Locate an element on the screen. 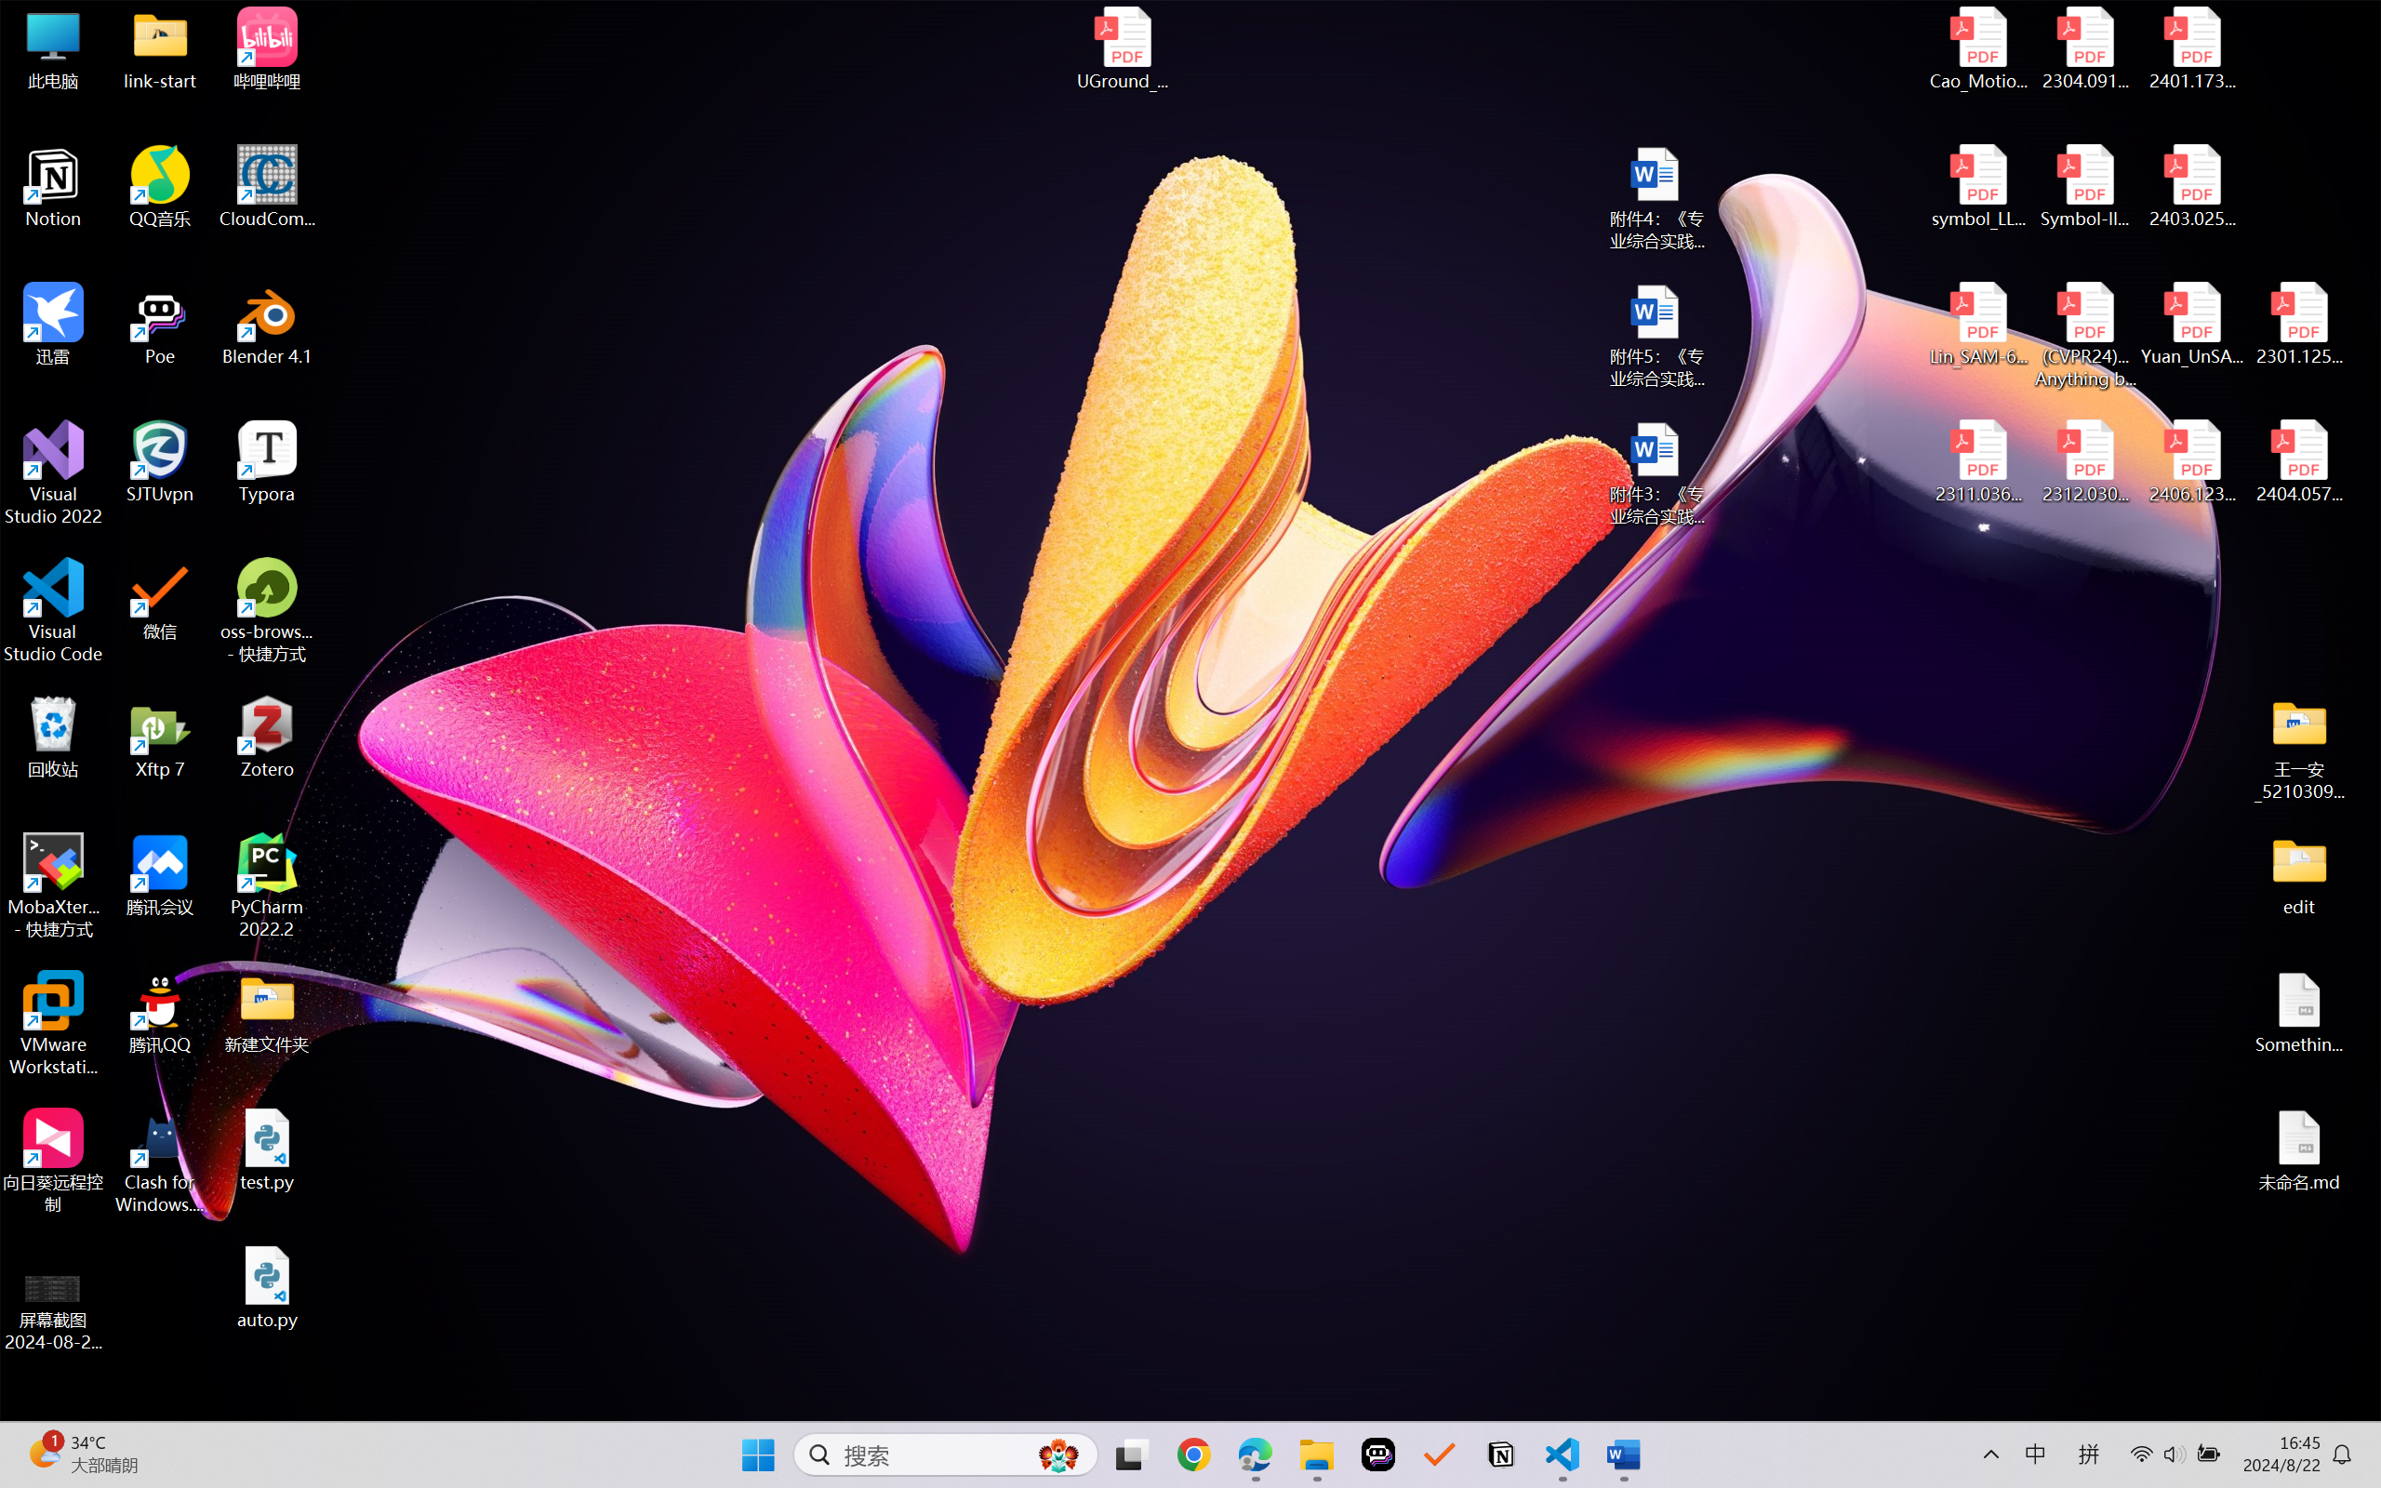  2404.05719v1.pdf is located at coordinates (2299, 462).